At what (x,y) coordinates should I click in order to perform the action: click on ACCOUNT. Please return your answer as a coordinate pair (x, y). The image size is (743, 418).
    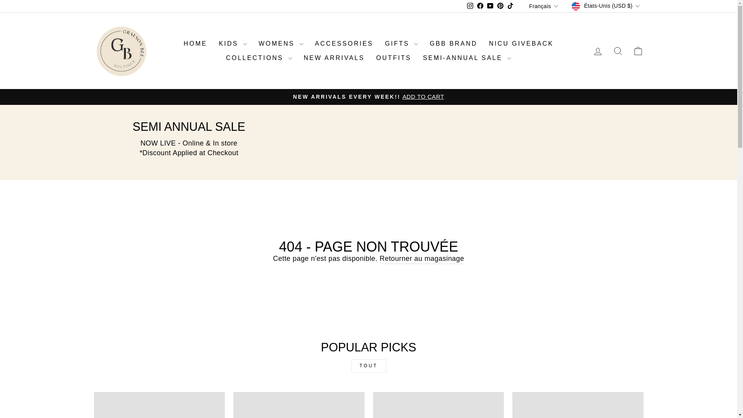
    Looking at the image, I should click on (597, 51).